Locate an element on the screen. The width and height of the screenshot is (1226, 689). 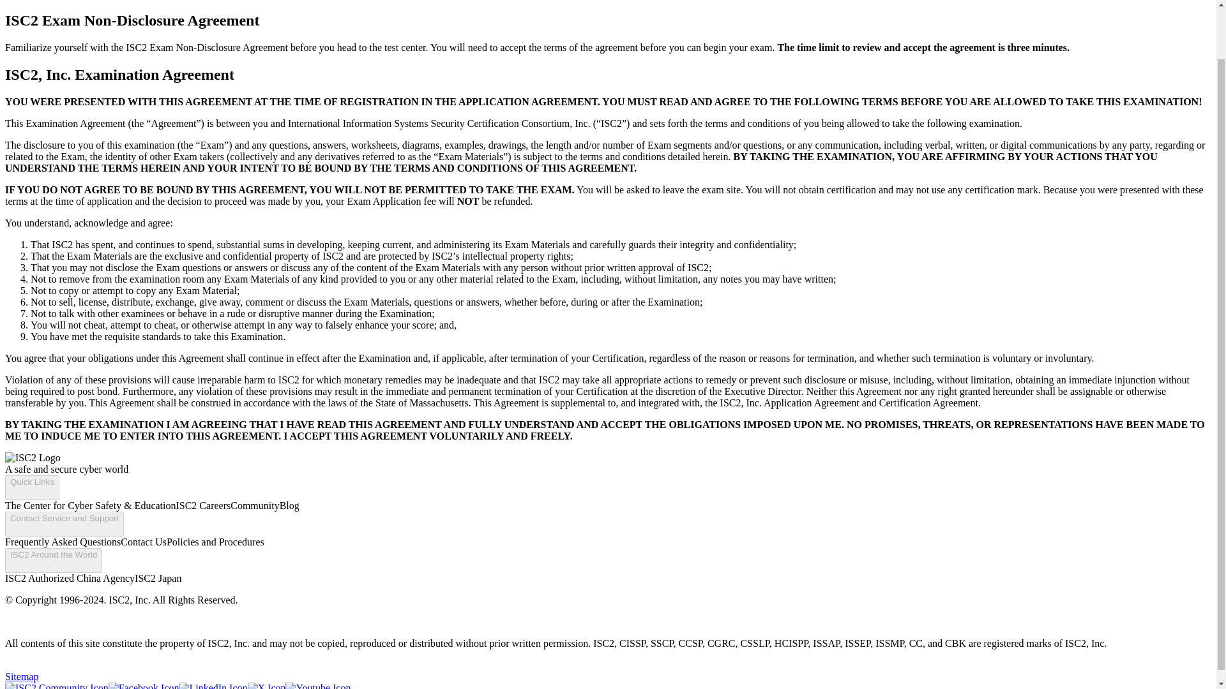
ISC2 Around the World is located at coordinates (53, 560).